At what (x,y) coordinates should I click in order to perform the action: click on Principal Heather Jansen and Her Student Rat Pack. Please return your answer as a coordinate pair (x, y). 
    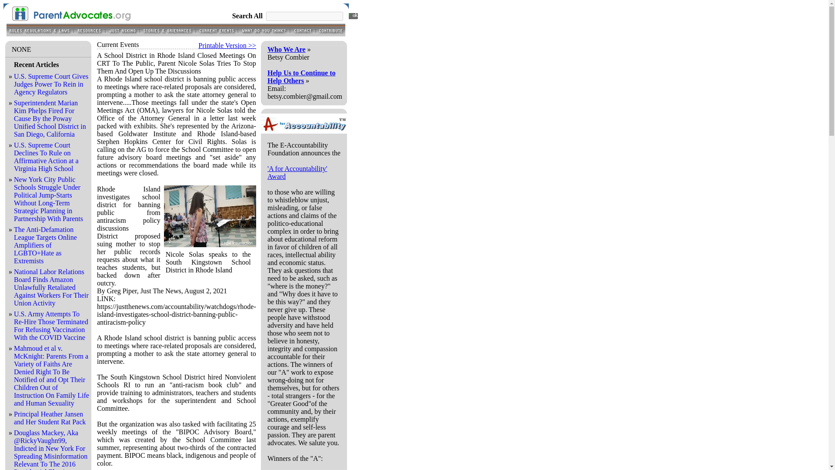
    Looking at the image, I should click on (50, 418).